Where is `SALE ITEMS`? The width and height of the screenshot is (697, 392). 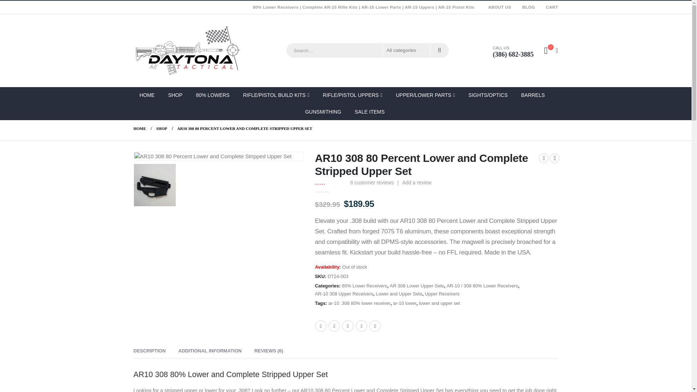 SALE ITEMS is located at coordinates (370, 112).